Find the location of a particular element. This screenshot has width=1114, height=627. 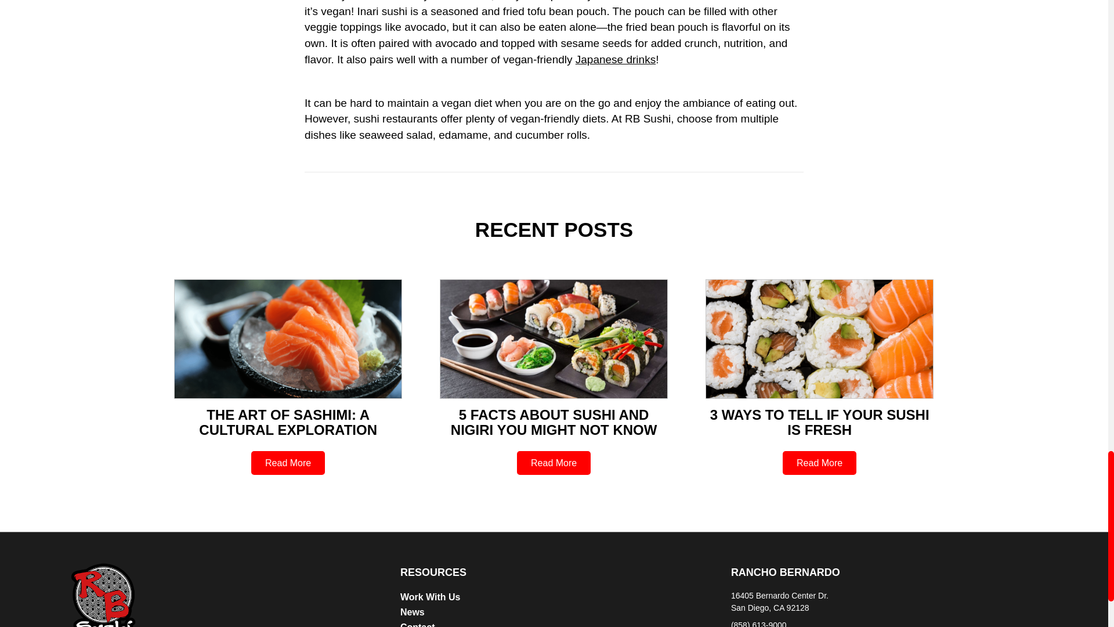

3 Ways To Tell If Your Sushi Is Fresh is located at coordinates (819, 421).